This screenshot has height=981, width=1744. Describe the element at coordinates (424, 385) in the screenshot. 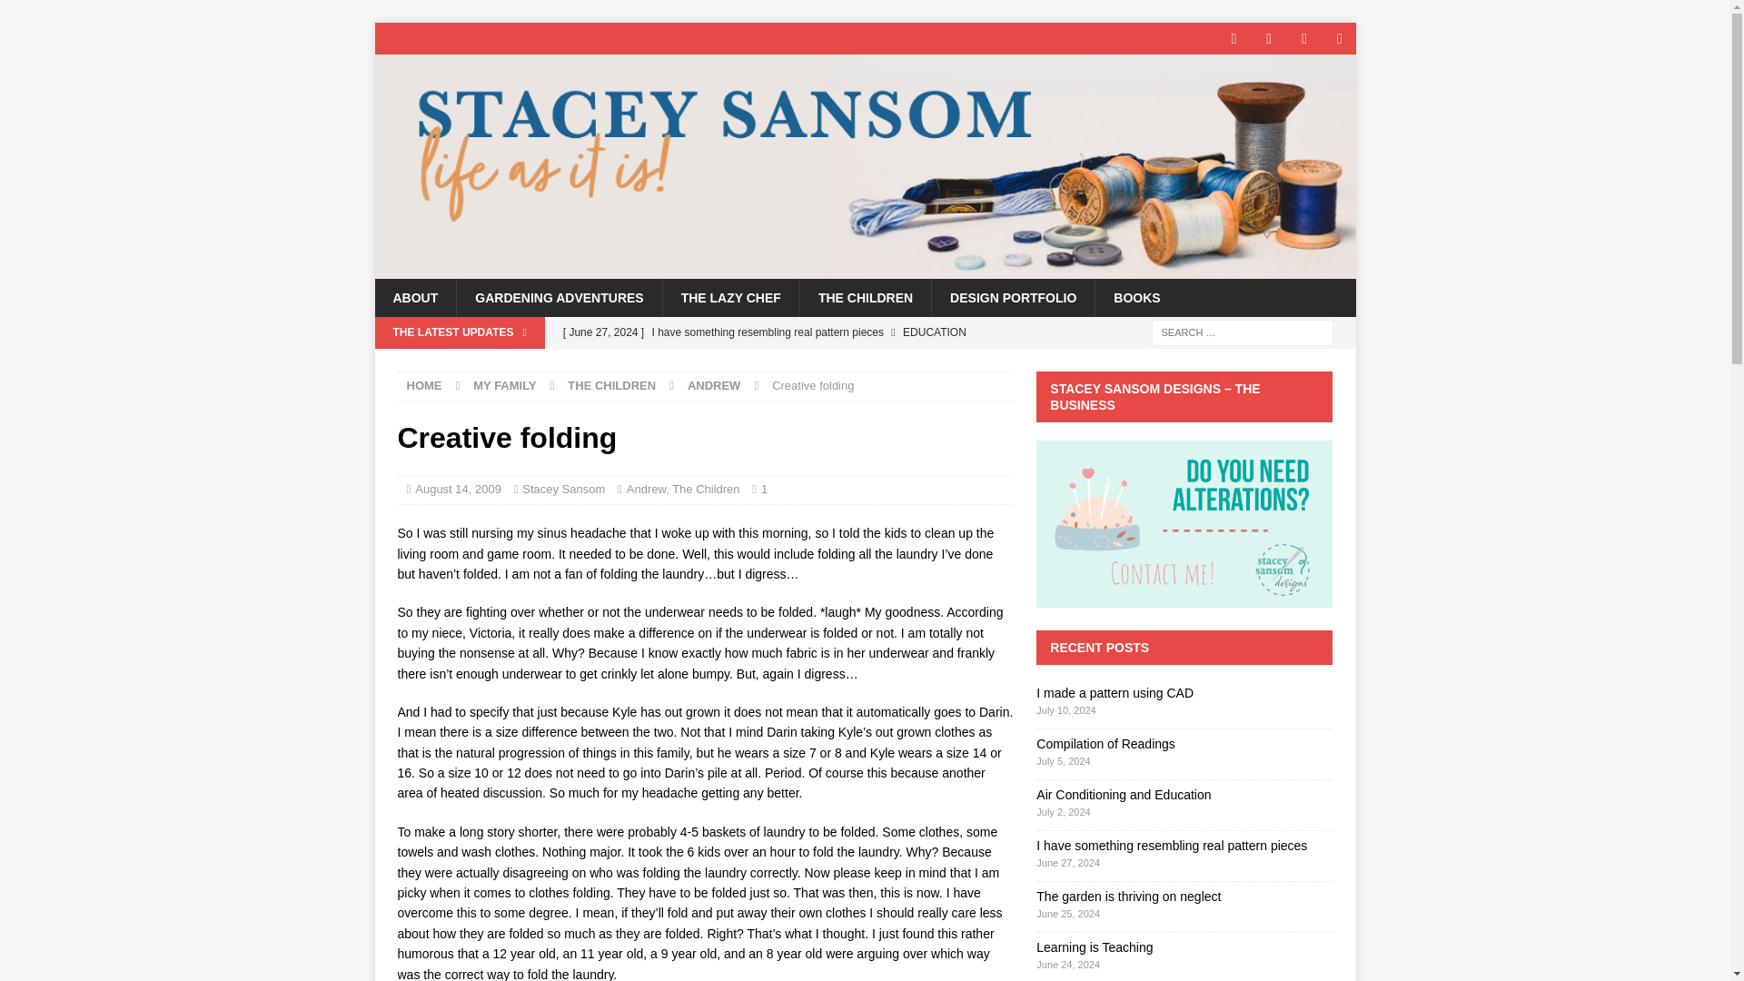

I see `HOME` at that location.